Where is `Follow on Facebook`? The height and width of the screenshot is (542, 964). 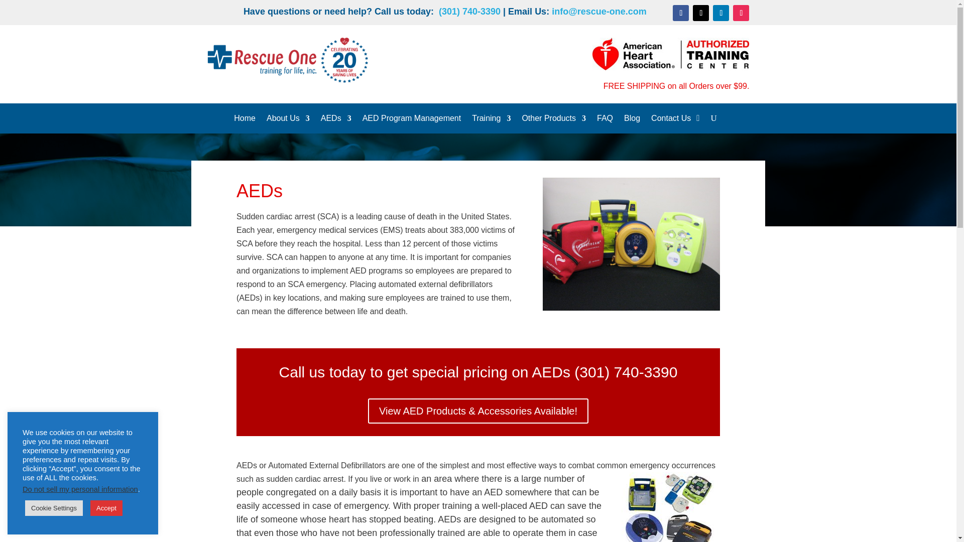
Follow on Facebook is located at coordinates (681, 13).